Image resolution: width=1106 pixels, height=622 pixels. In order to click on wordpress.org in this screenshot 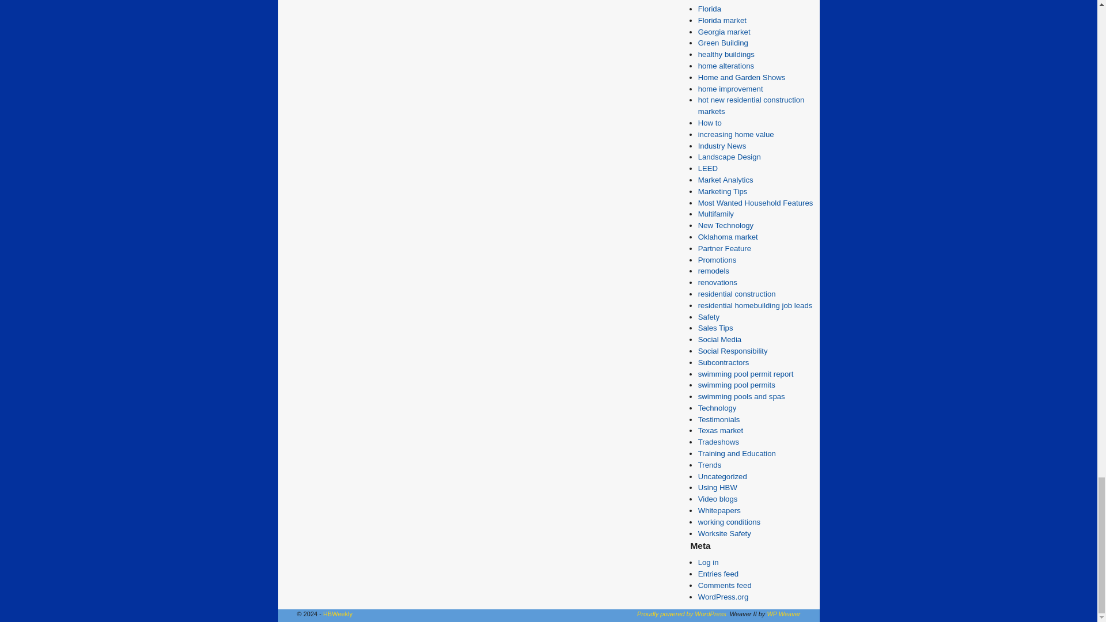, I will do `click(681, 614)`.